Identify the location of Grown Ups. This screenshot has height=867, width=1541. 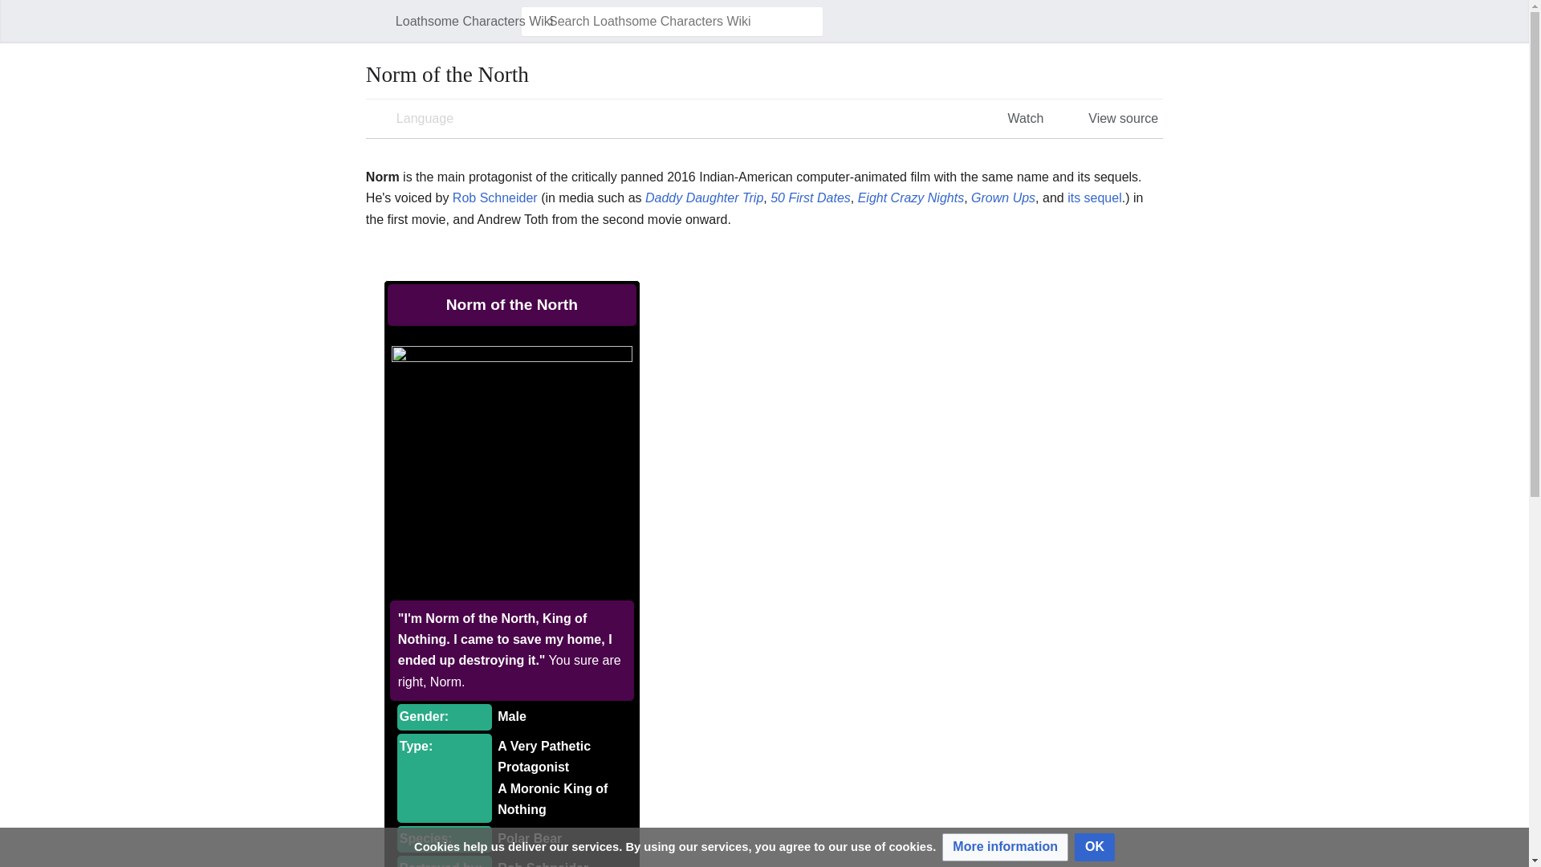
(1003, 197).